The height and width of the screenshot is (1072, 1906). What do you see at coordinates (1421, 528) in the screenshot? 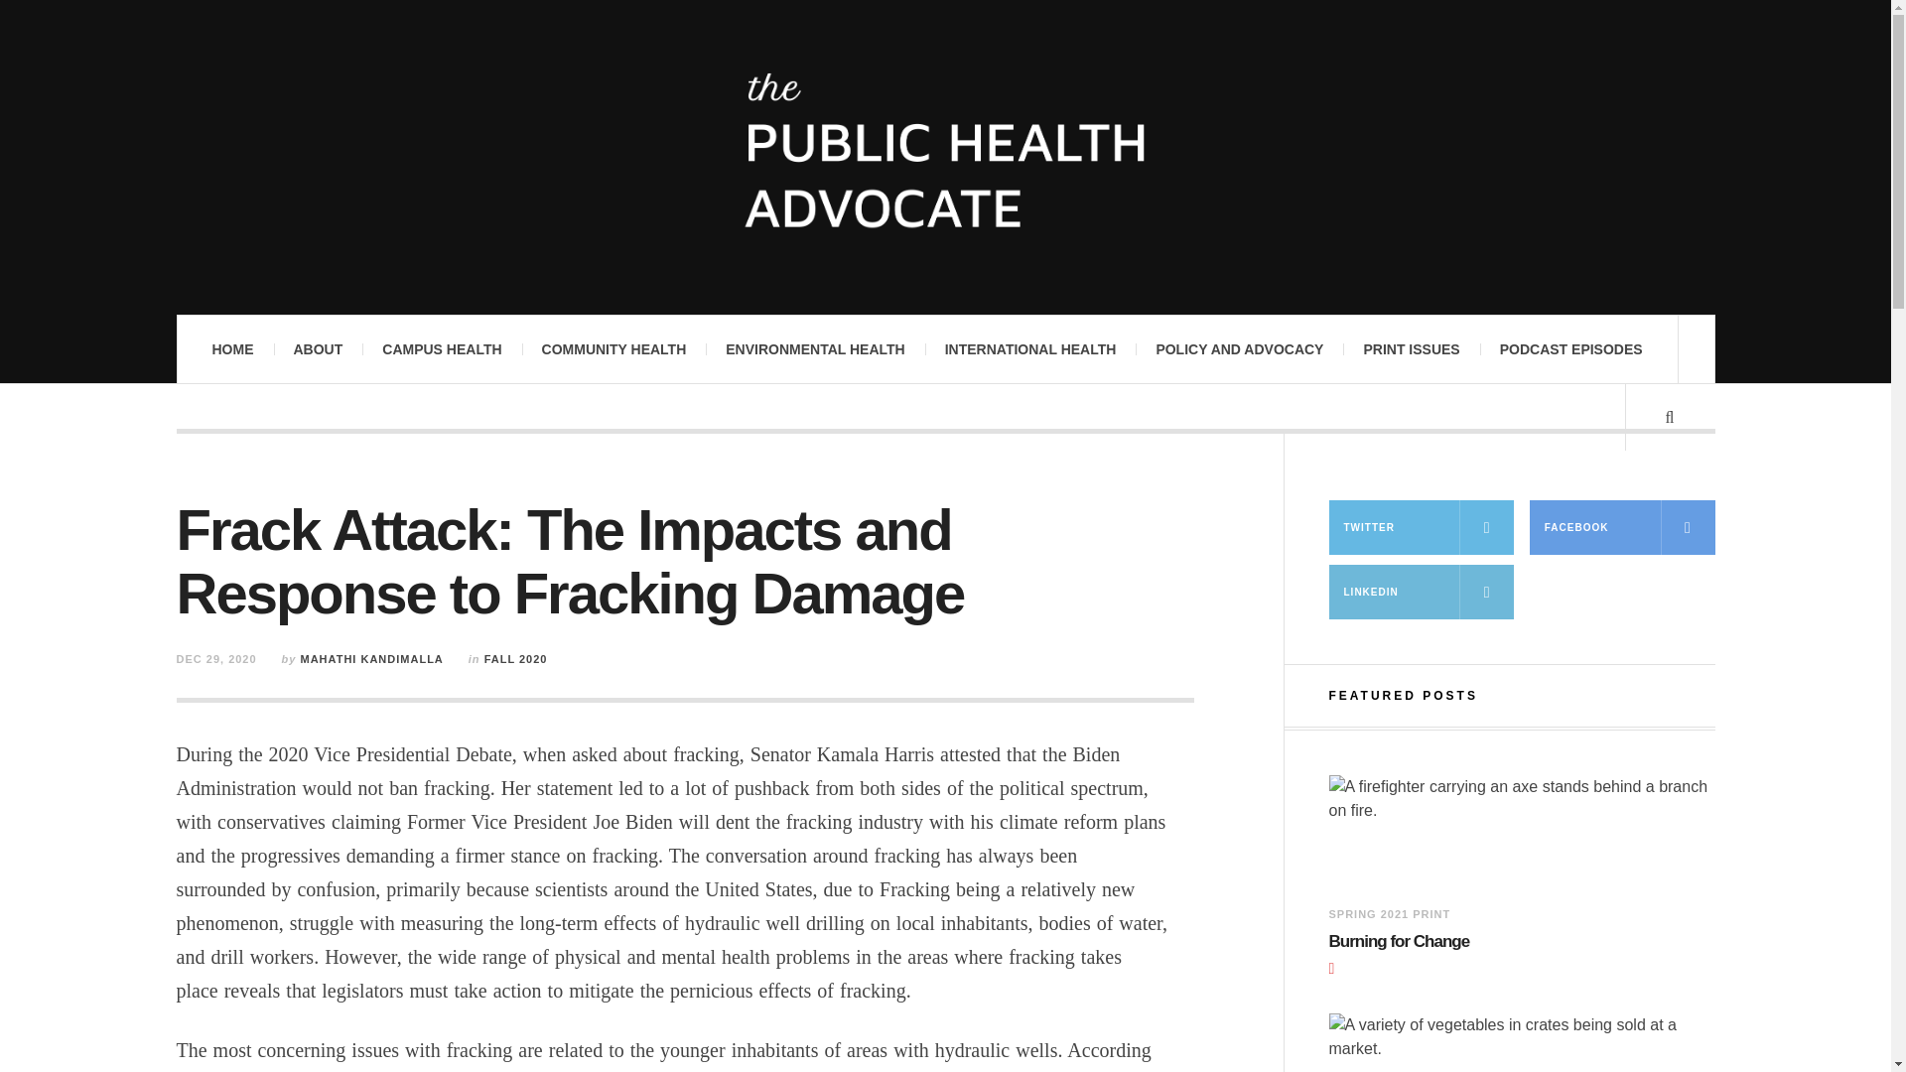
I see `TWITTER` at bounding box center [1421, 528].